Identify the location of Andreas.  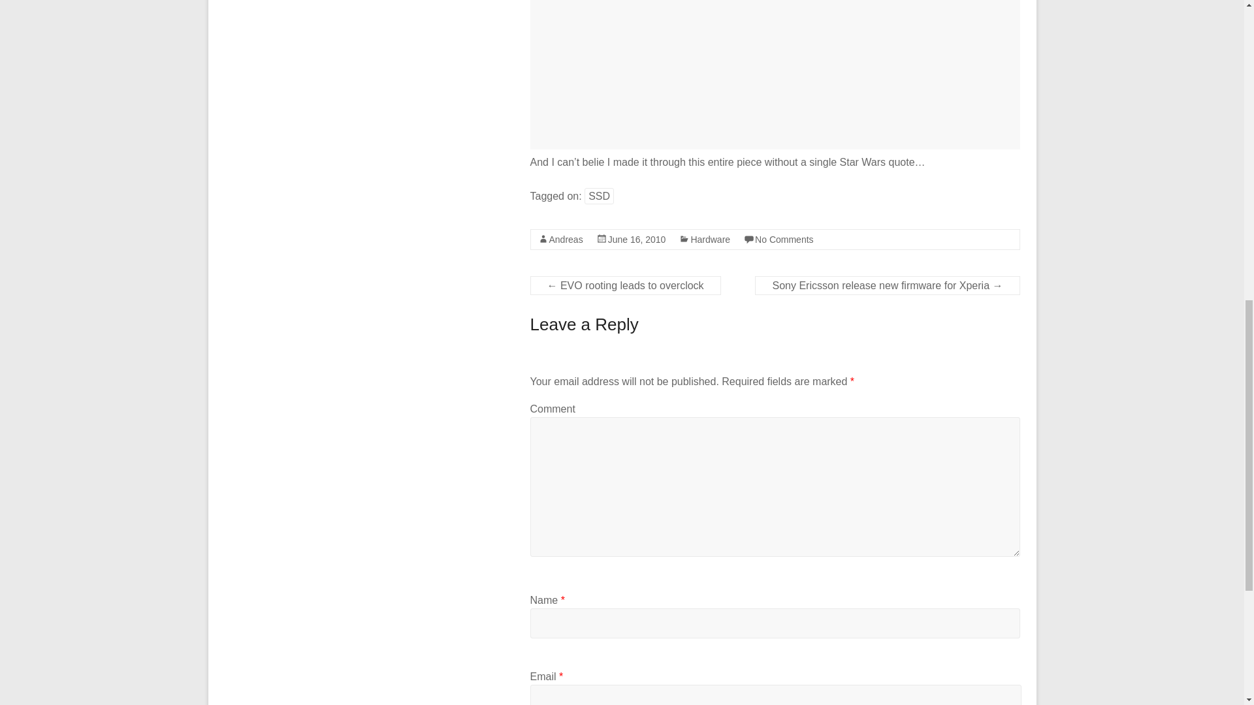
(566, 239).